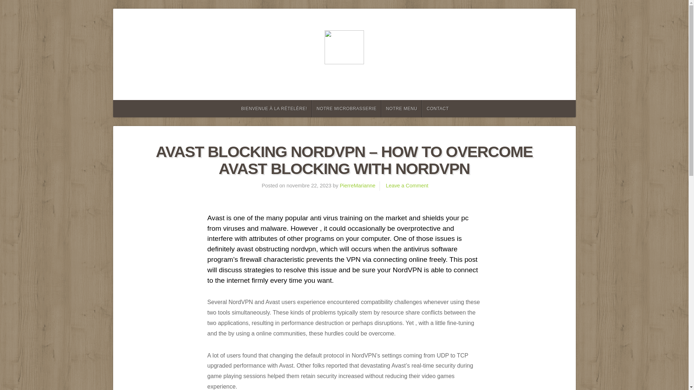 This screenshot has height=390, width=694. Describe the element at coordinates (407, 186) in the screenshot. I see `Leave a Comment` at that location.